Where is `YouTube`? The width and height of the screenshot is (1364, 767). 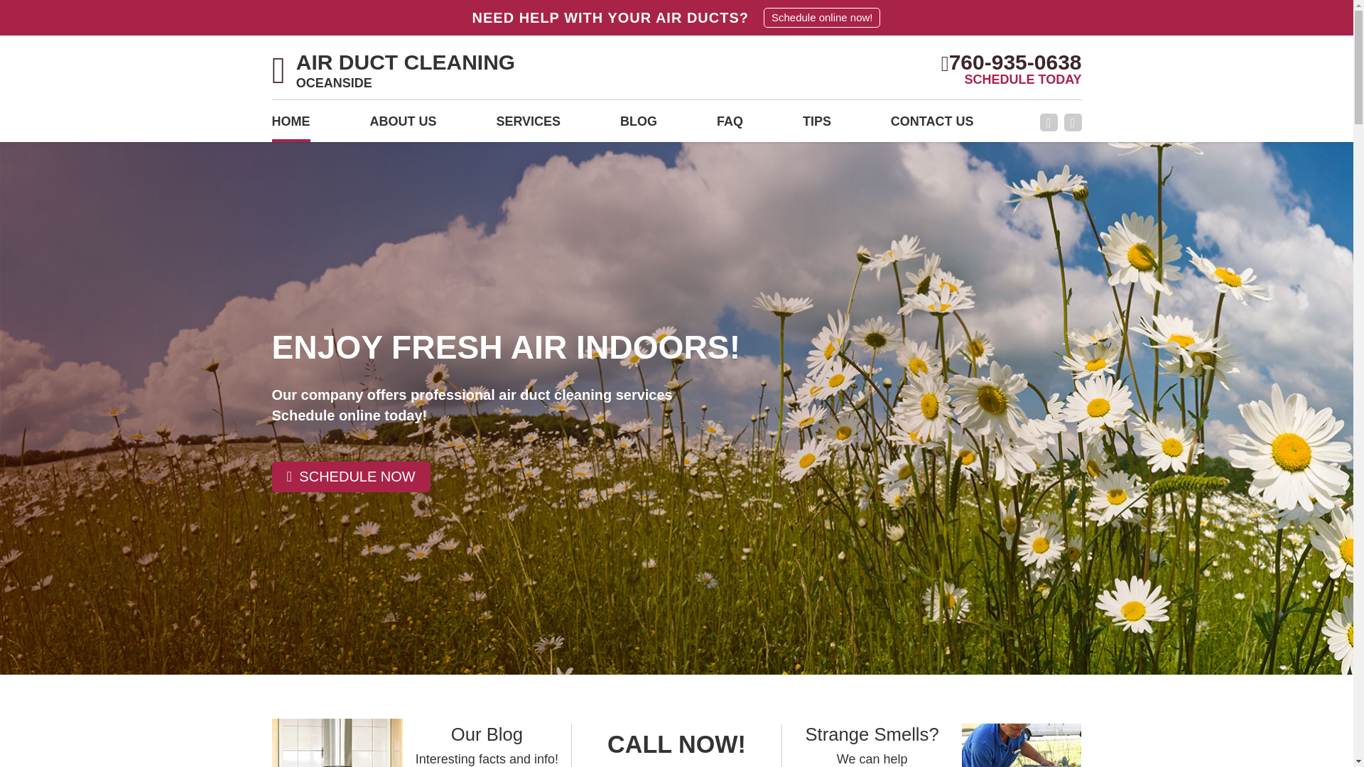
YouTube is located at coordinates (1073, 122).